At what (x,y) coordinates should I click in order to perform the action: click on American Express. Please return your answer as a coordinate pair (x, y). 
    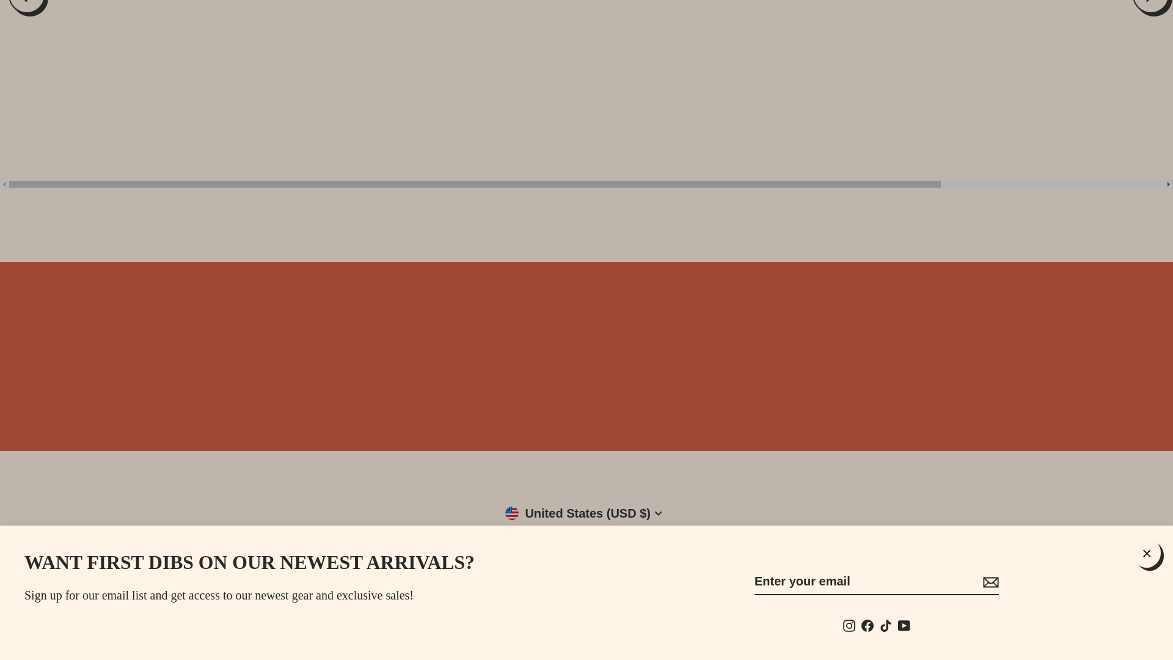
    Looking at the image, I should click on (445, 628).